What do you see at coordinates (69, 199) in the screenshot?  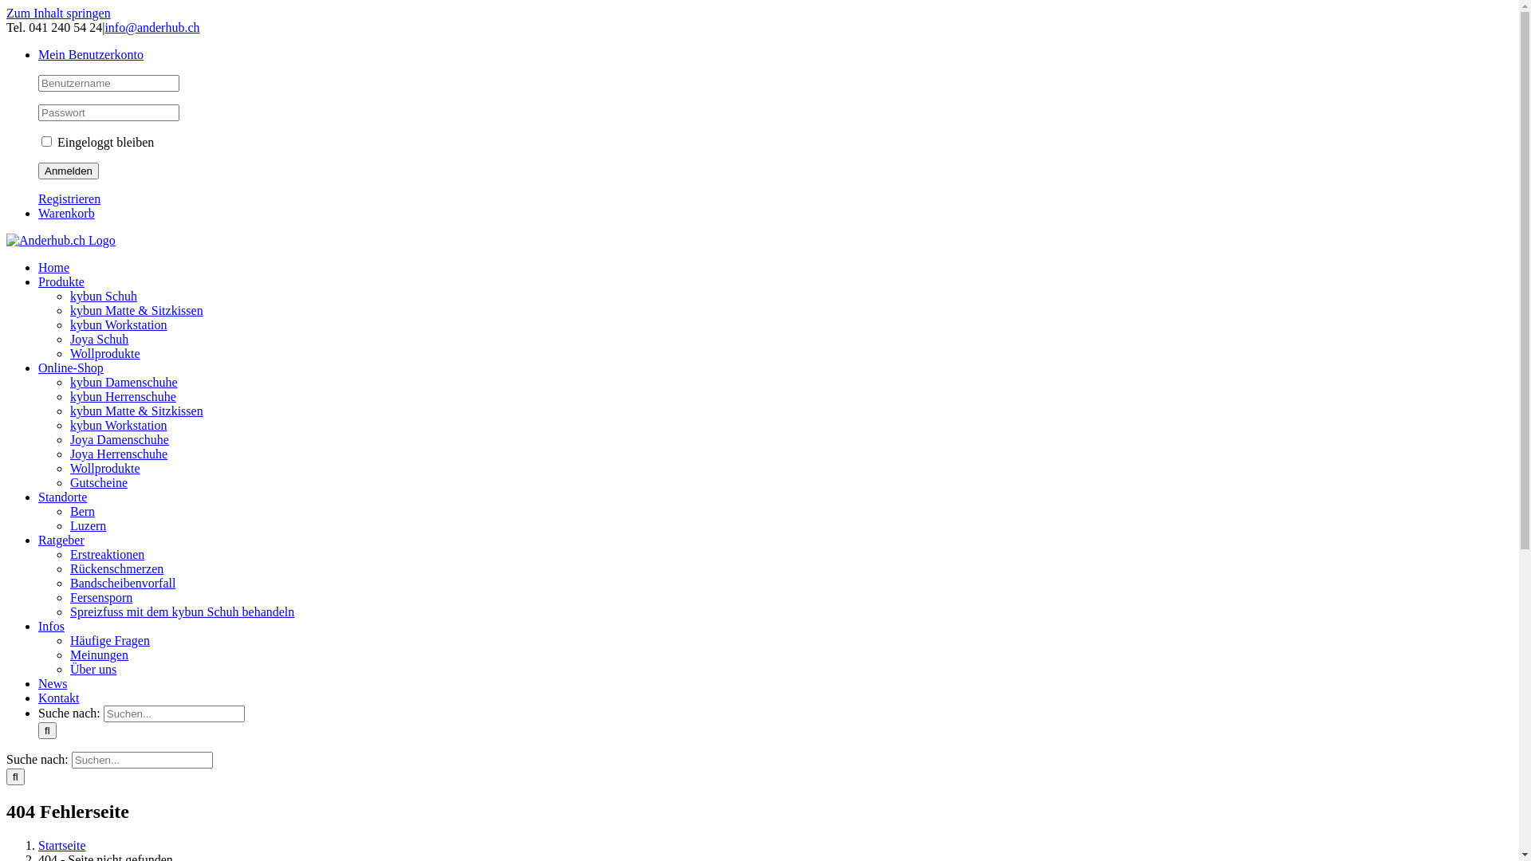 I see `Registrieren` at bounding box center [69, 199].